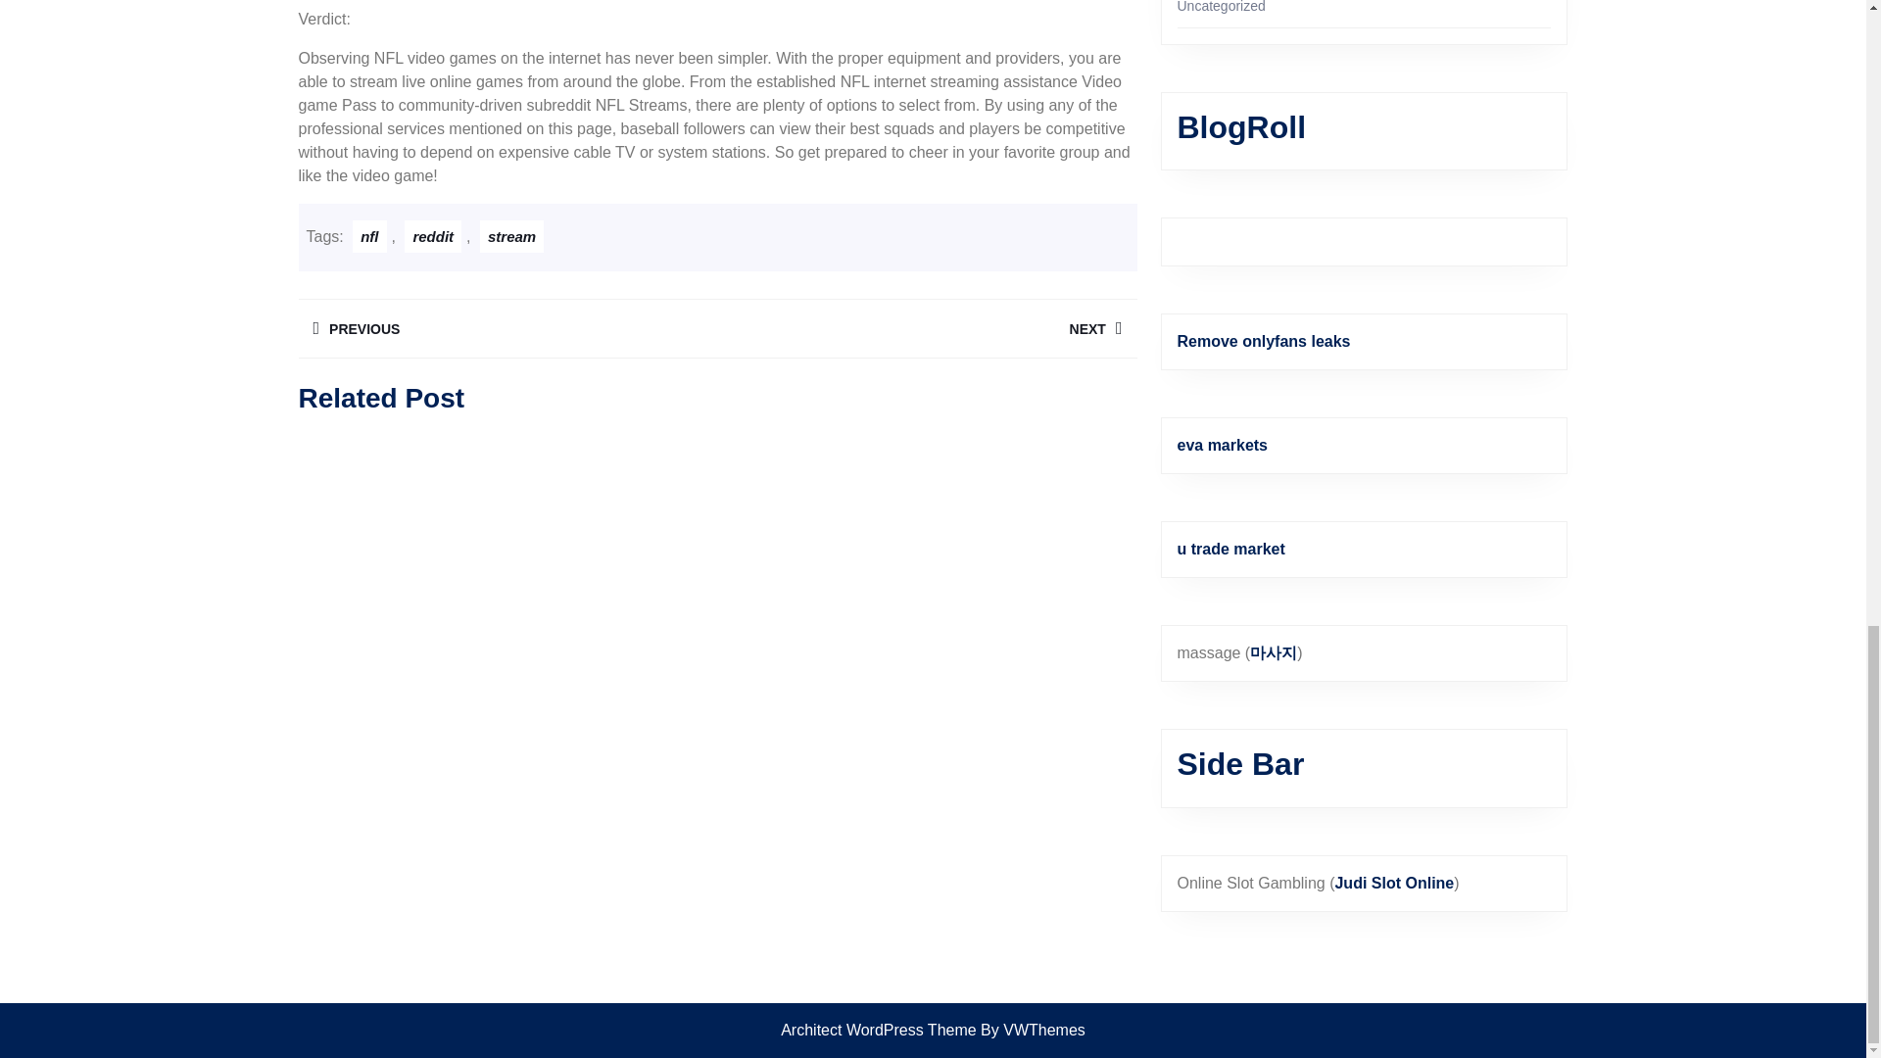  What do you see at coordinates (926, 328) in the screenshot?
I see `reddit` at bounding box center [926, 328].